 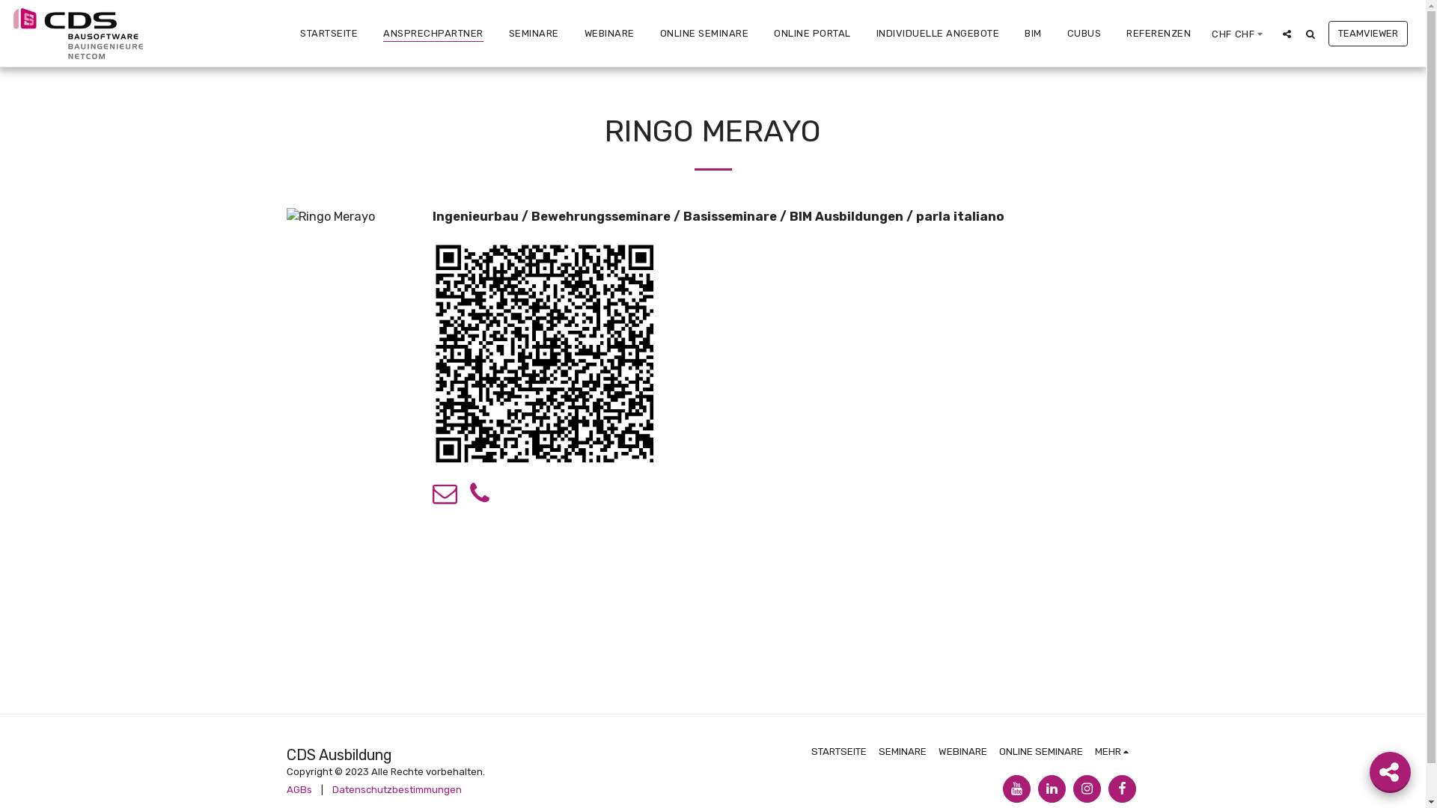 What do you see at coordinates (1159, 33) in the screenshot?
I see `REFERENZEN` at bounding box center [1159, 33].